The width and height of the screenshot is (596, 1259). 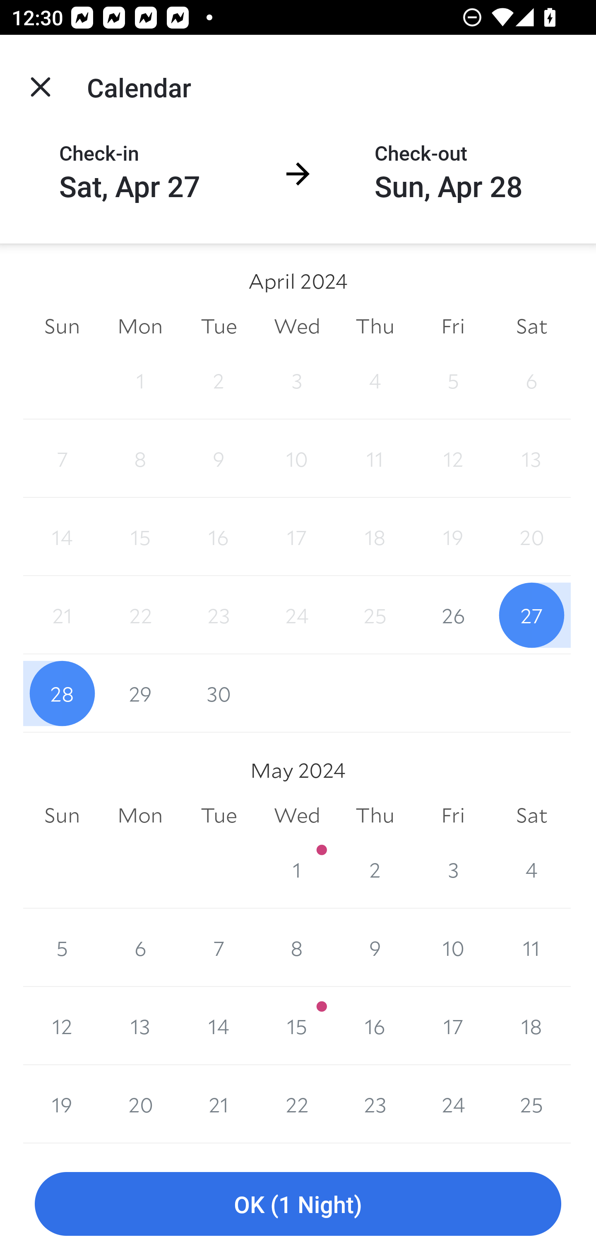 What do you see at coordinates (219, 816) in the screenshot?
I see `Tue` at bounding box center [219, 816].